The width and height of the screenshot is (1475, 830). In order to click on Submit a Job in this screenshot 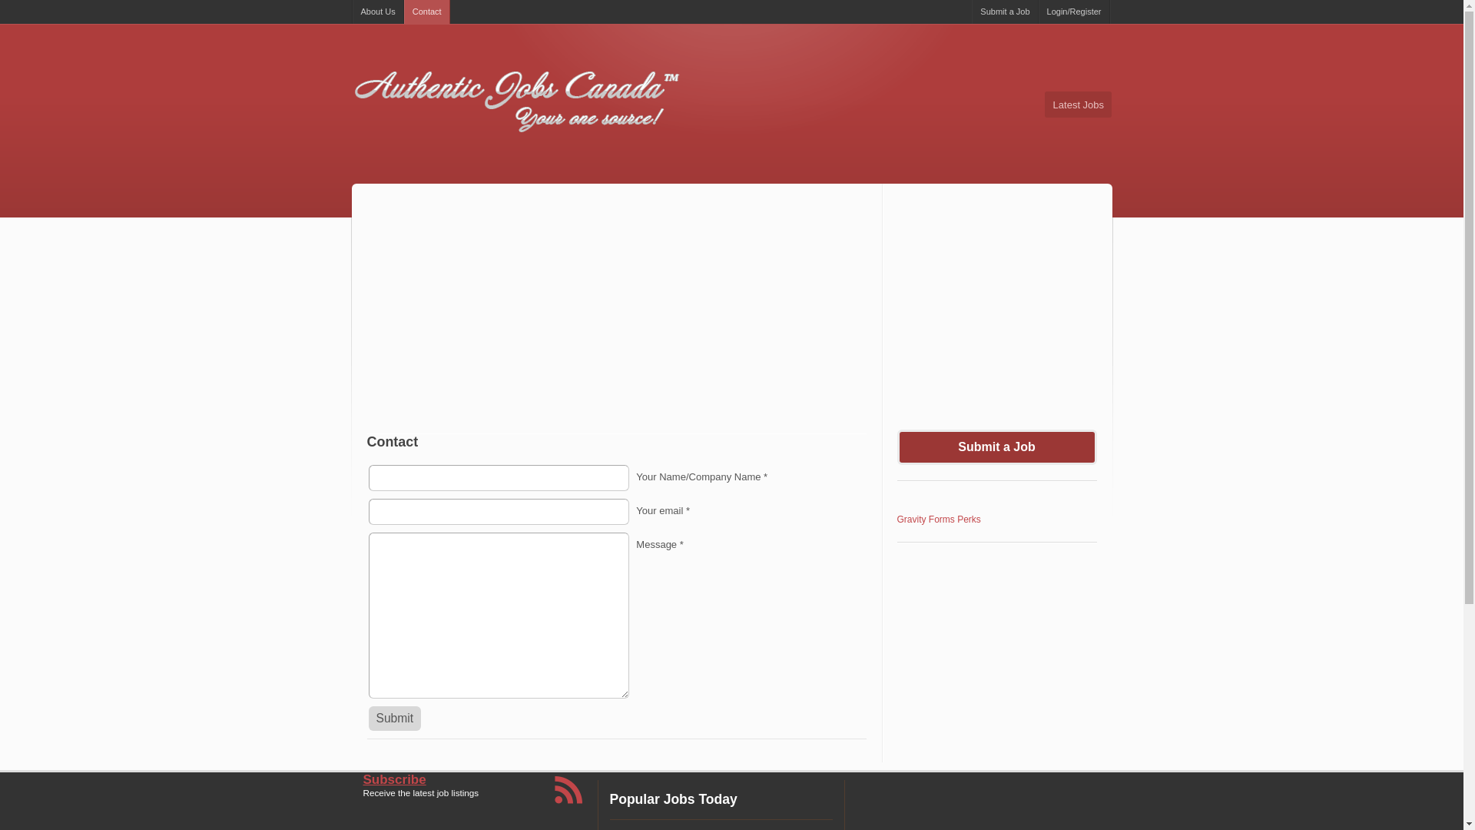, I will do `click(996, 447)`.